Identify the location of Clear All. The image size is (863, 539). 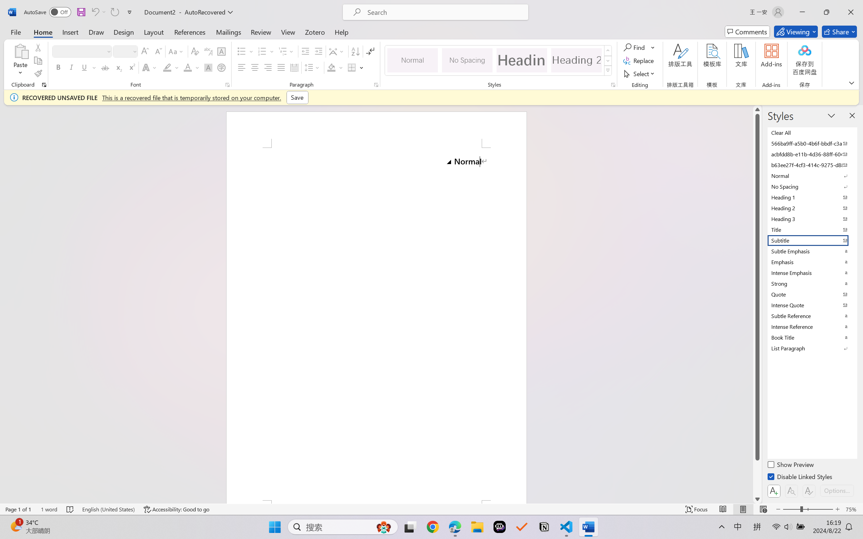
(812, 132).